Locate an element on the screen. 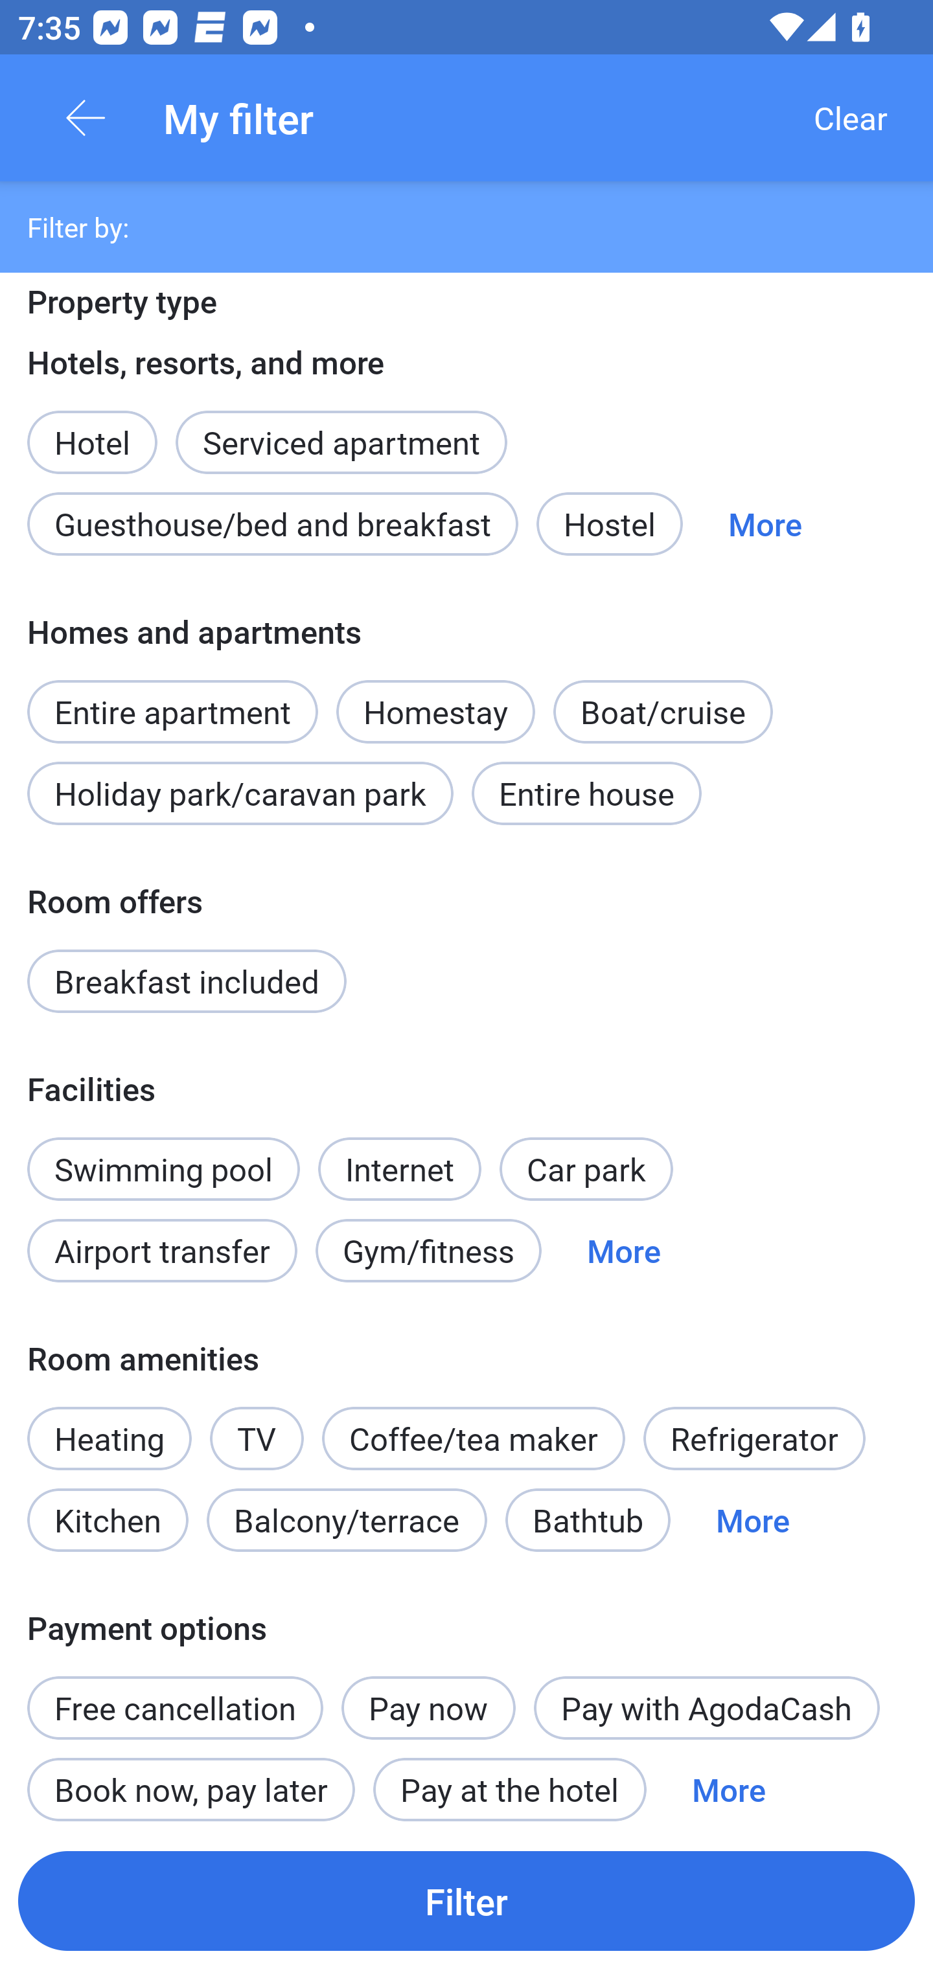 This screenshot has width=933, height=1969. Swimming pool is located at coordinates (163, 1168).